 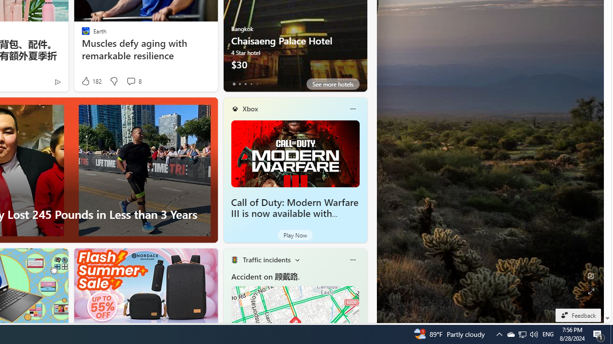 I want to click on tab-1, so click(x=239, y=84).